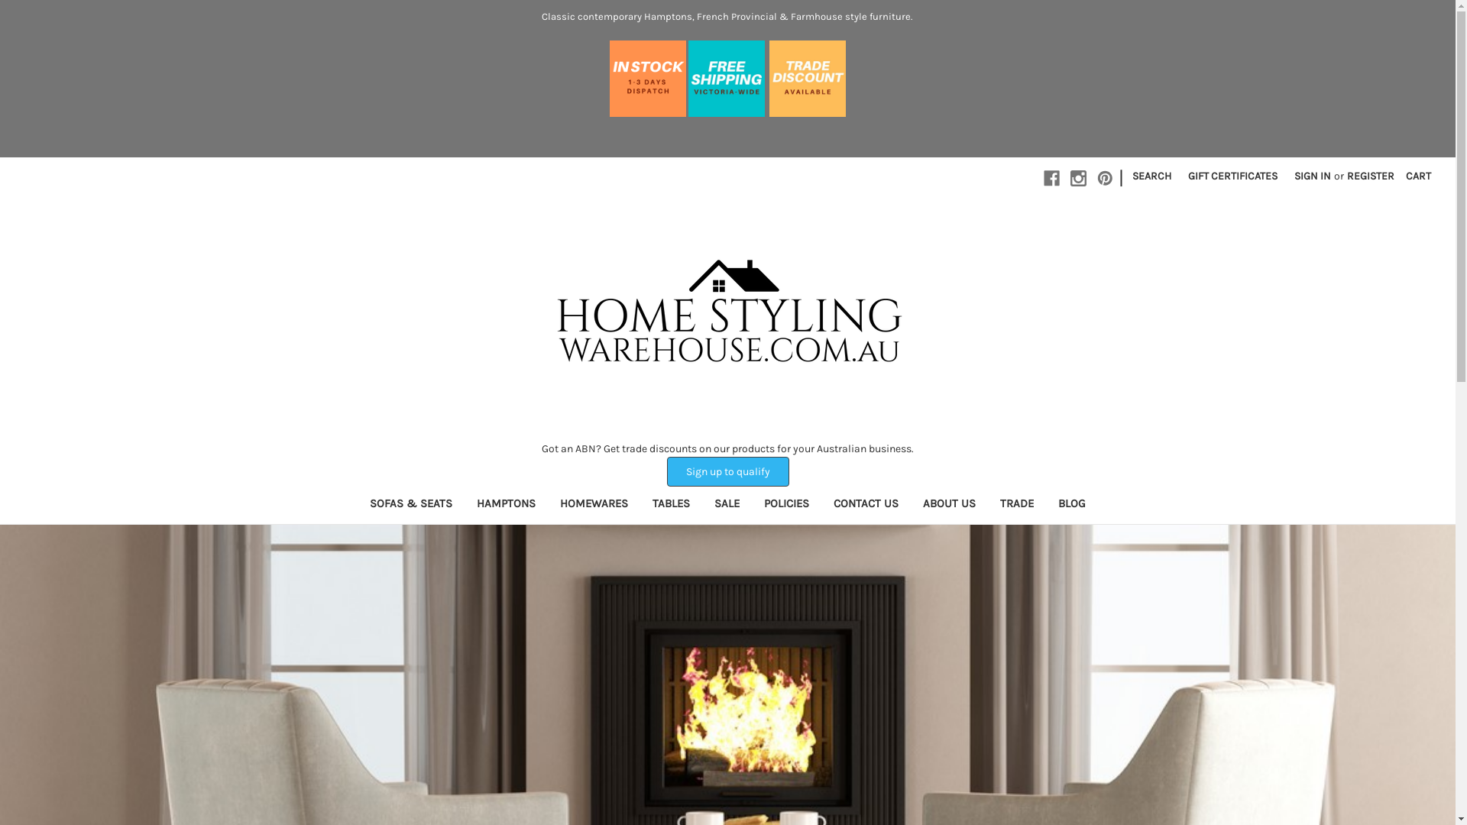  What do you see at coordinates (671, 506) in the screenshot?
I see `TABLES` at bounding box center [671, 506].